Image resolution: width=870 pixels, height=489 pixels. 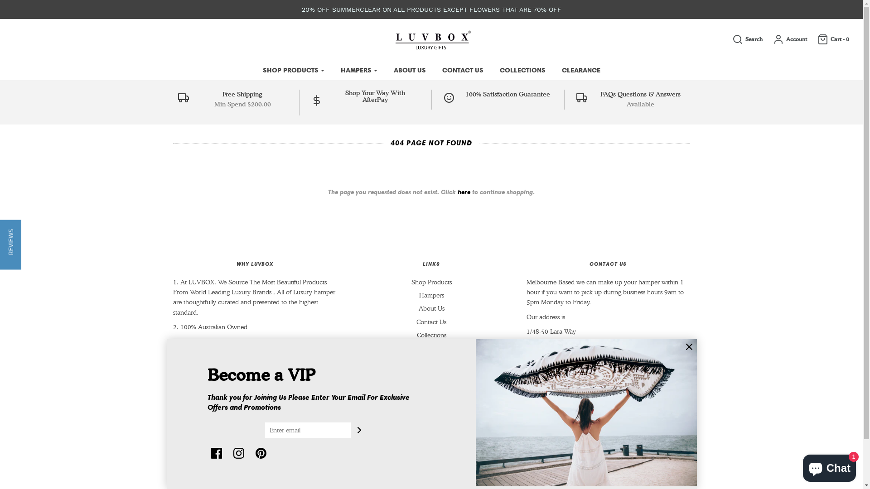 What do you see at coordinates (243, 105) in the screenshot?
I see `Min Spend $200.00` at bounding box center [243, 105].